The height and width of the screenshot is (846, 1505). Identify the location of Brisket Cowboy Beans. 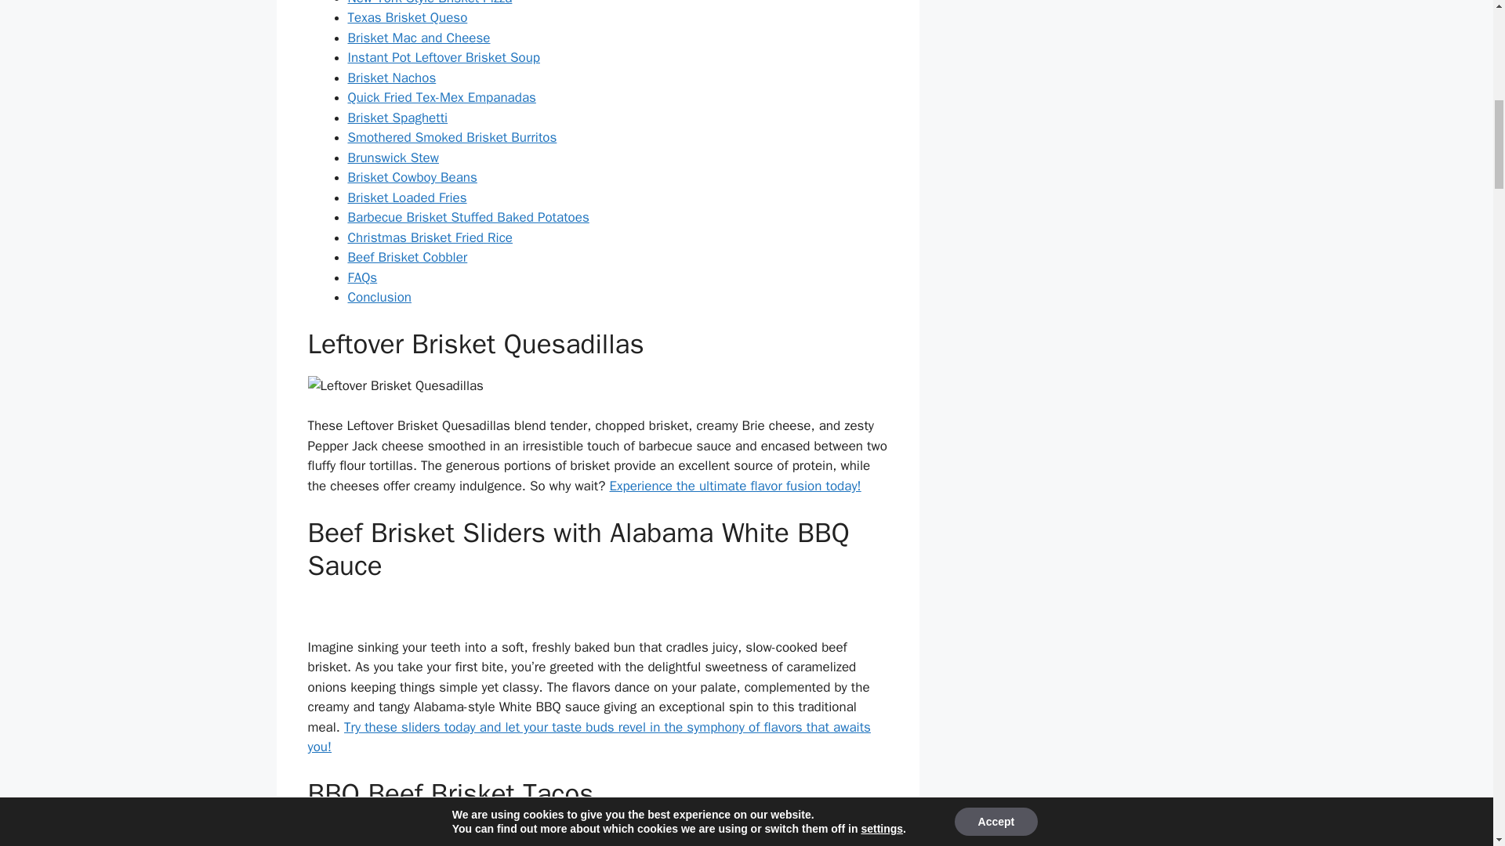
(412, 177).